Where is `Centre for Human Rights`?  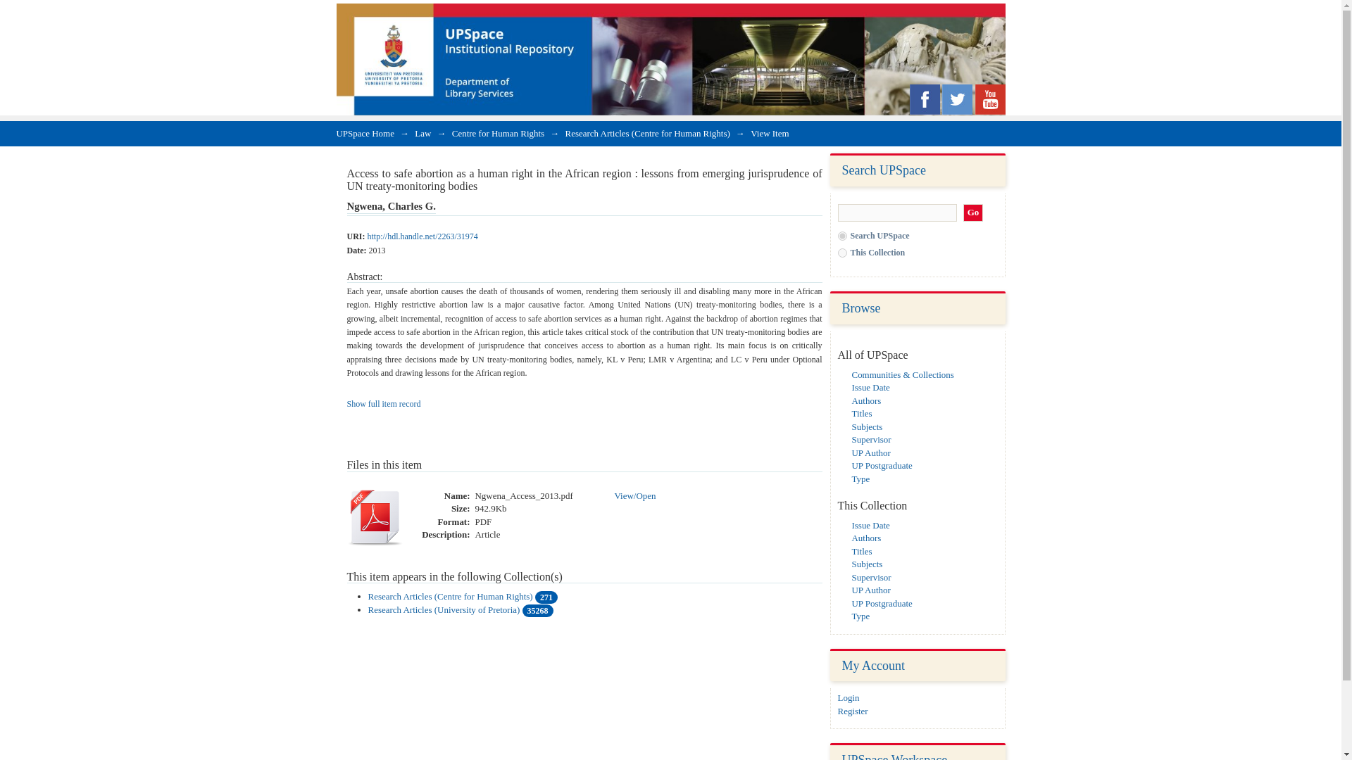
Centre for Human Rights is located at coordinates (498, 133).